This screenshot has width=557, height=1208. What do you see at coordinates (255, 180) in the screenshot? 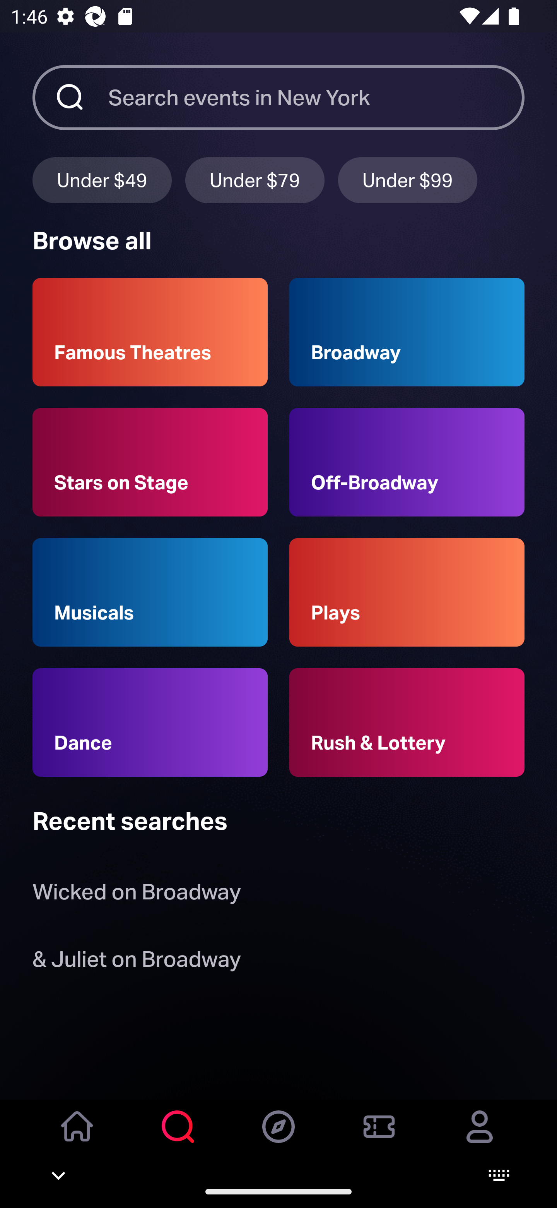
I see `Under $79` at bounding box center [255, 180].